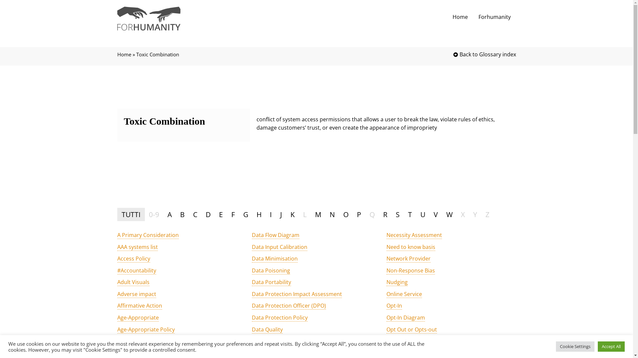 The width and height of the screenshot is (638, 358). What do you see at coordinates (280, 318) in the screenshot?
I see `Data Protection Policy` at bounding box center [280, 318].